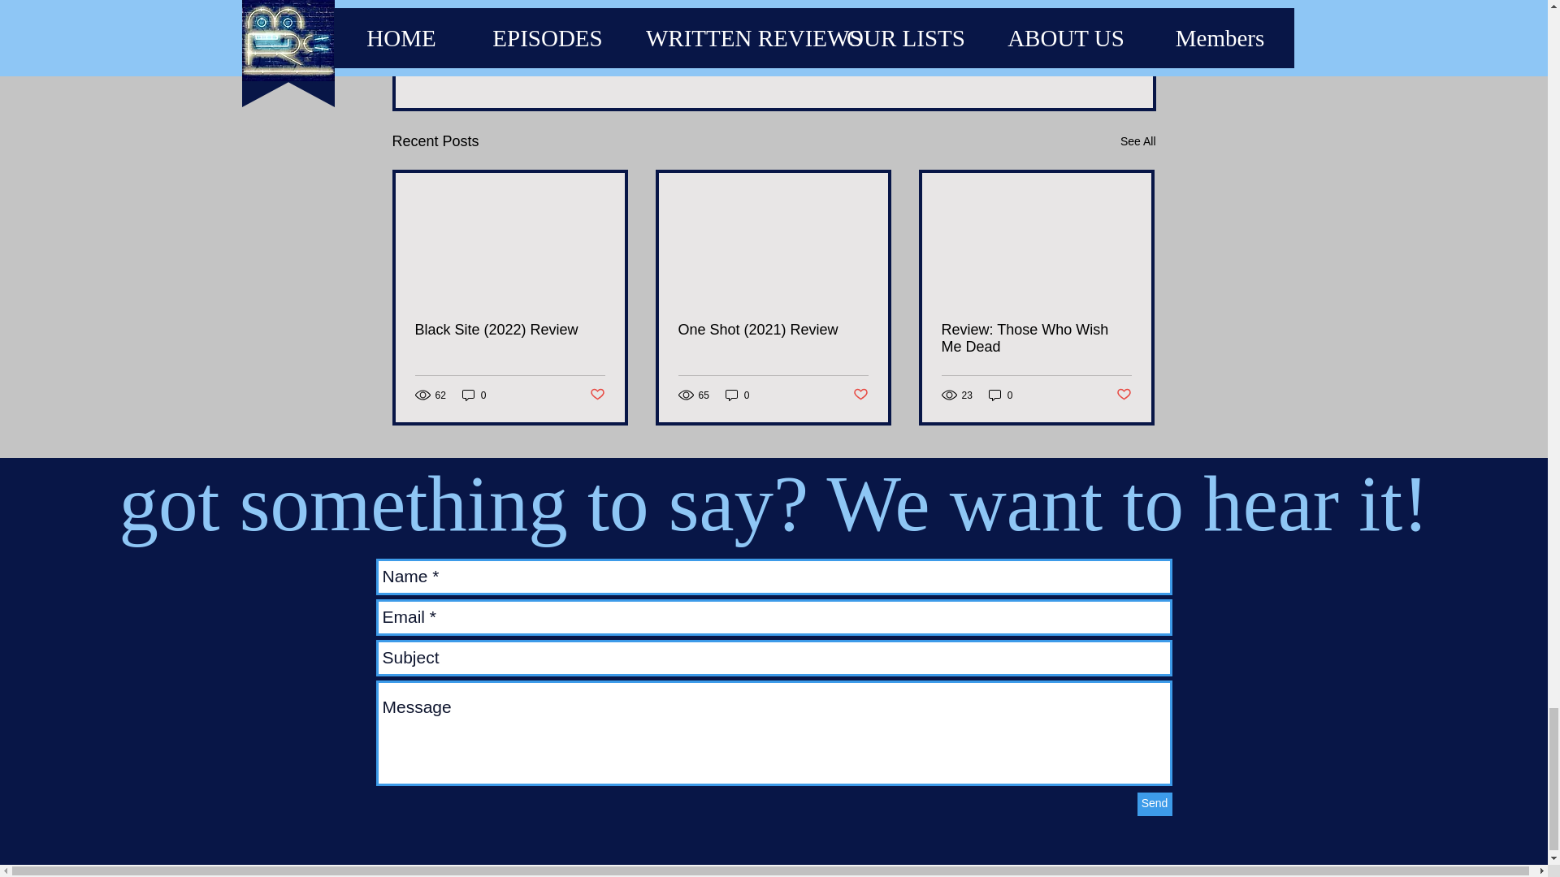 This screenshot has height=877, width=1560. I want to click on Post not marked as liked, so click(1066, 50).